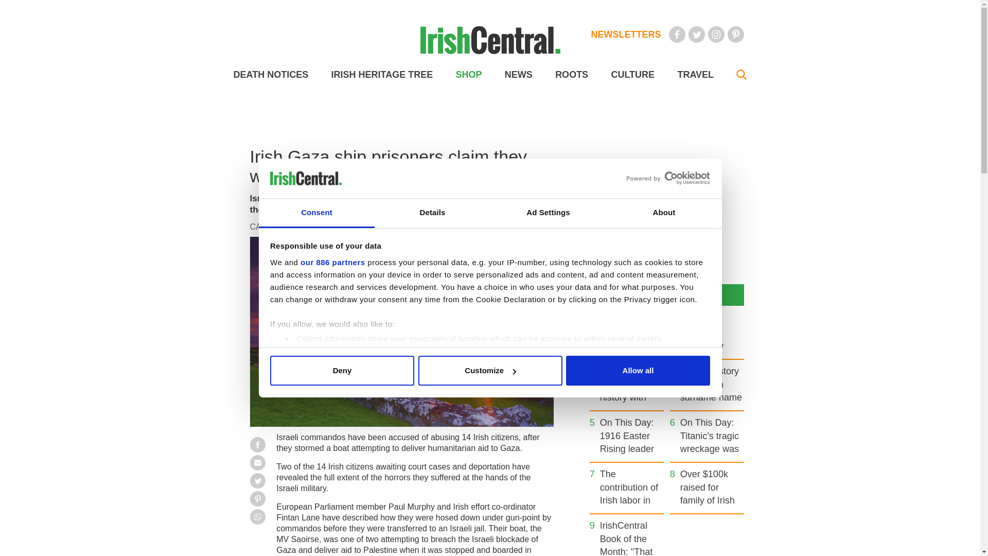  Describe the element at coordinates (332, 263) in the screenshot. I see `our 886 partners` at that location.